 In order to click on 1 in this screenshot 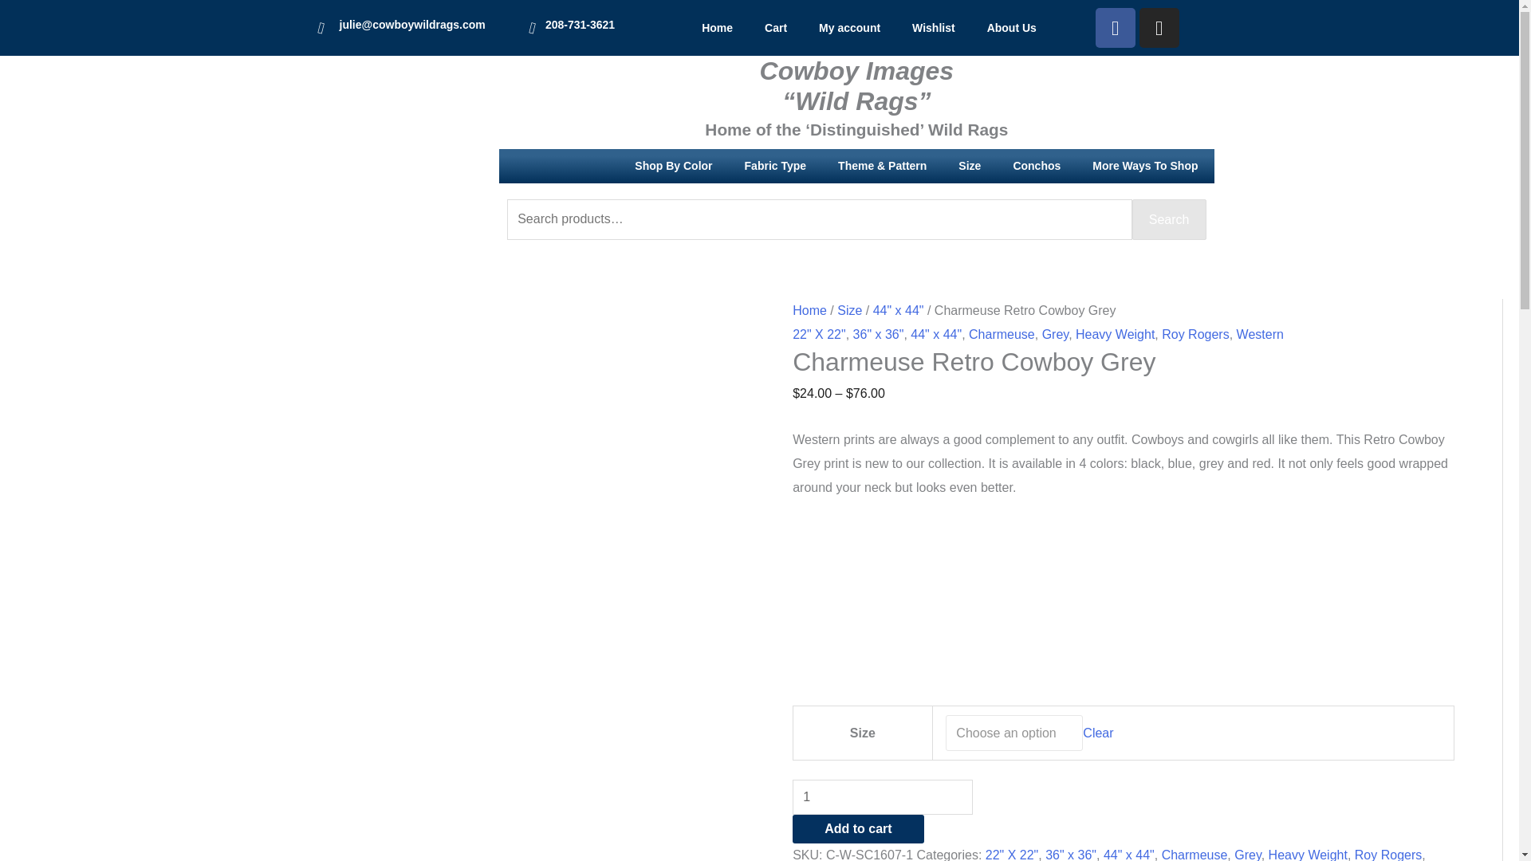, I will do `click(882, 797)`.